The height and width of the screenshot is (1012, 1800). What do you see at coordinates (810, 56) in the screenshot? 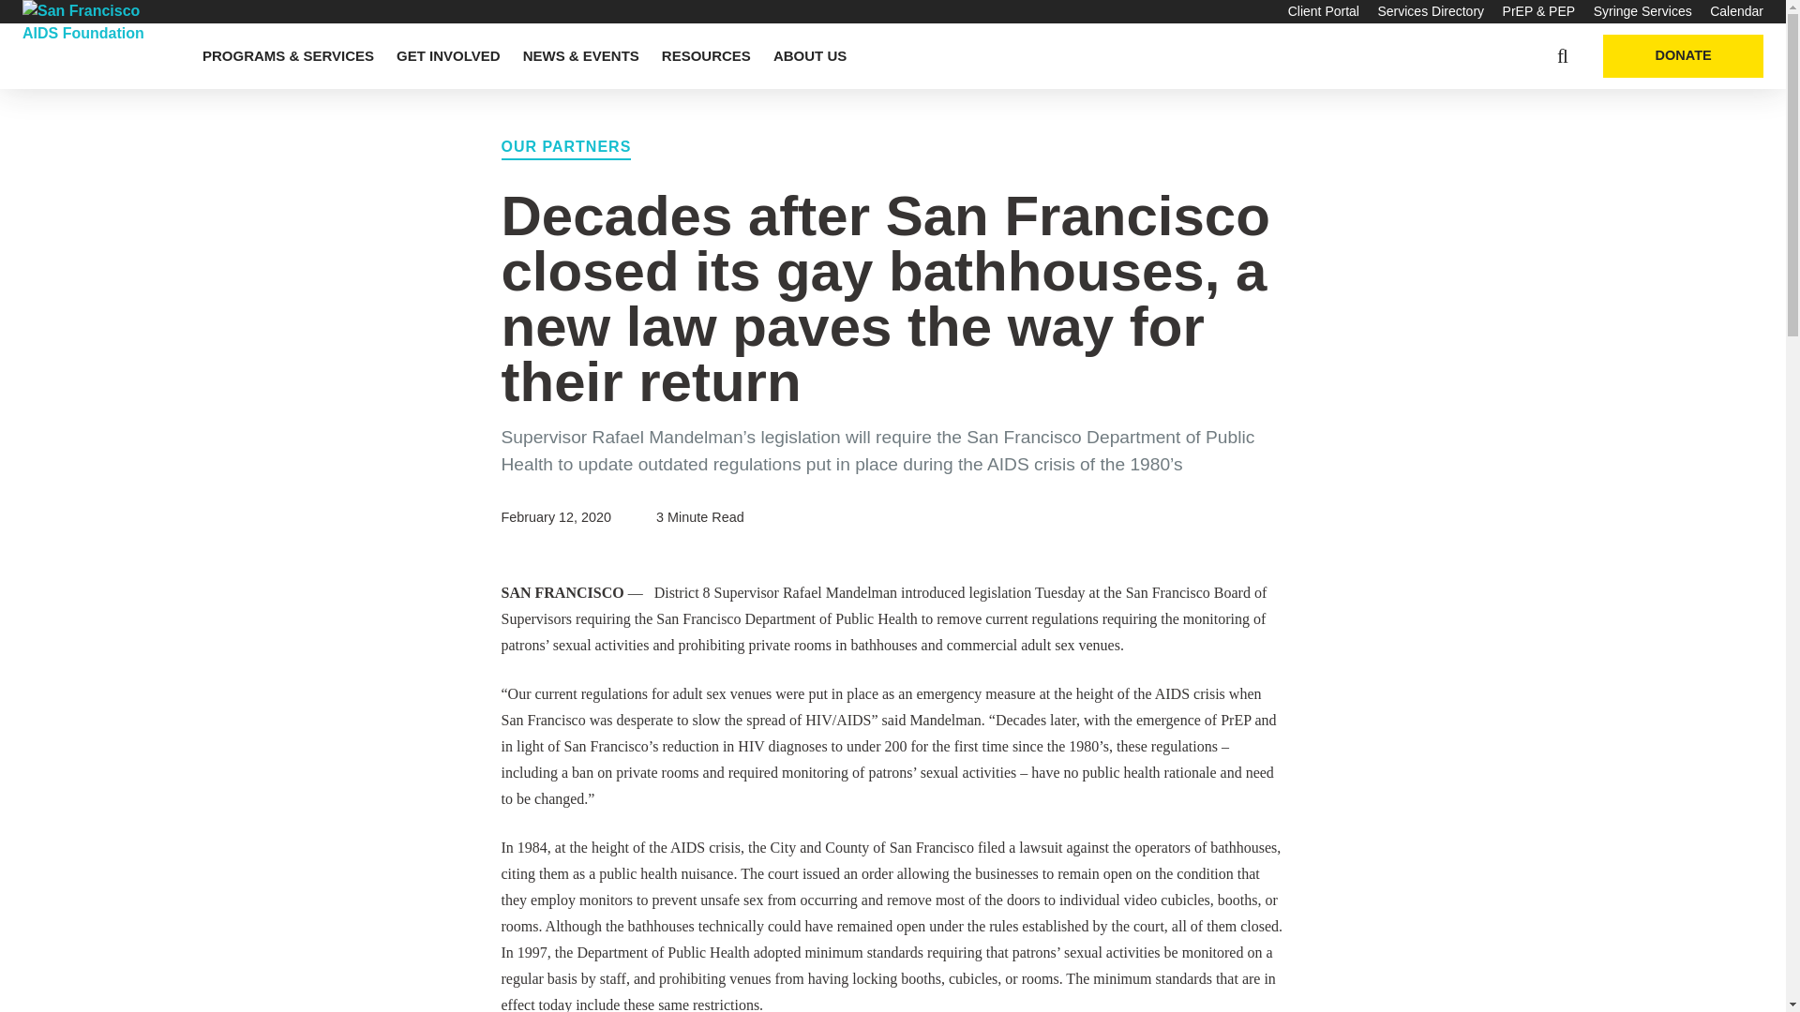
I see `ABOUT US` at bounding box center [810, 56].